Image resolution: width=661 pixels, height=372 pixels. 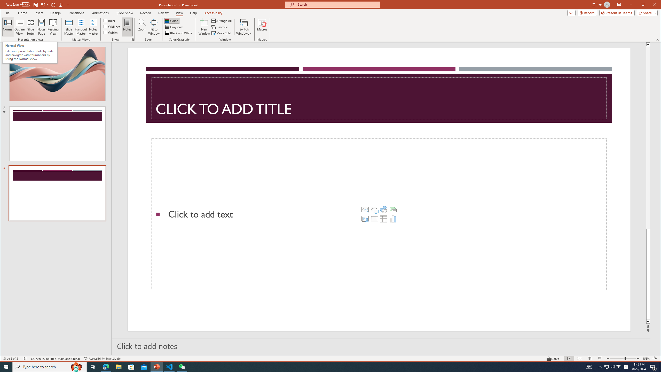 I want to click on Notes, so click(x=127, y=27).